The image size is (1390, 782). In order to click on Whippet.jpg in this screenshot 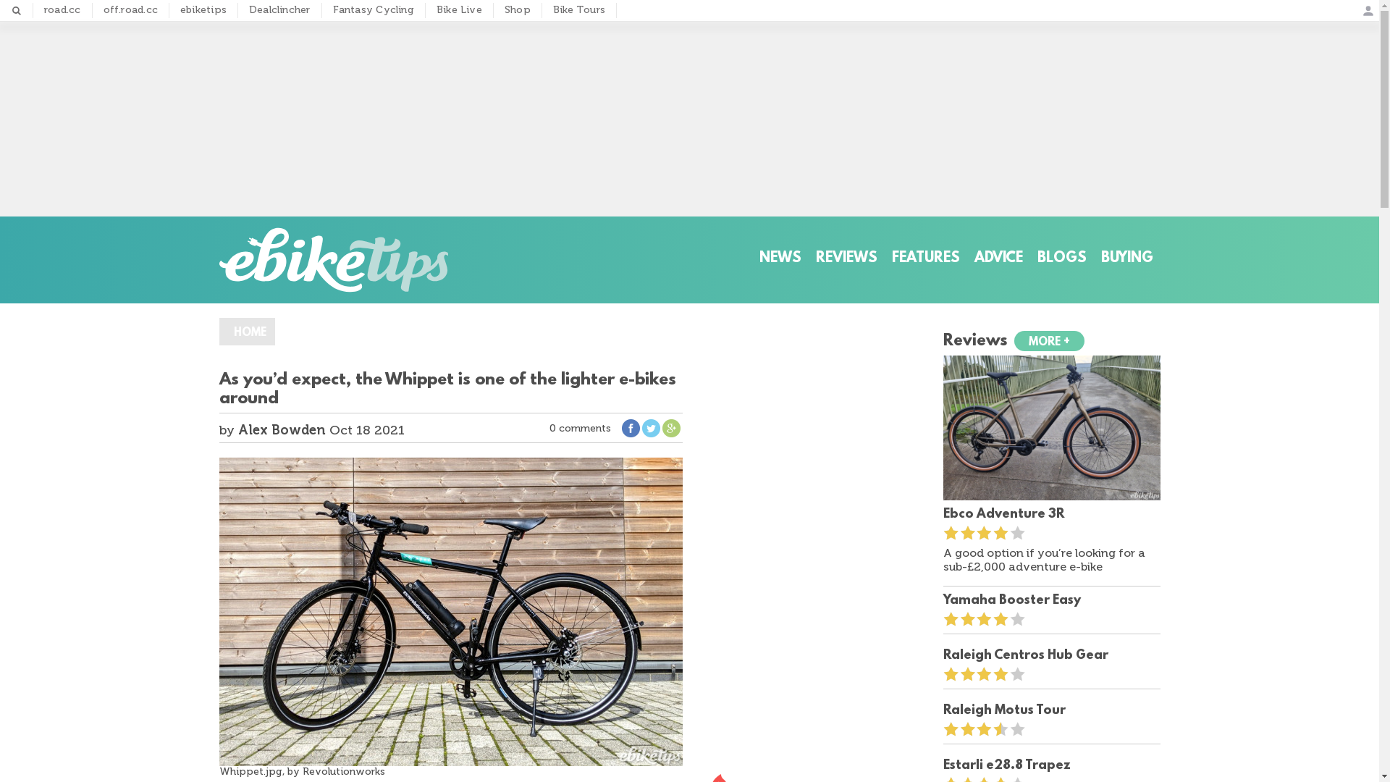, I will do `click(450, 612)`.